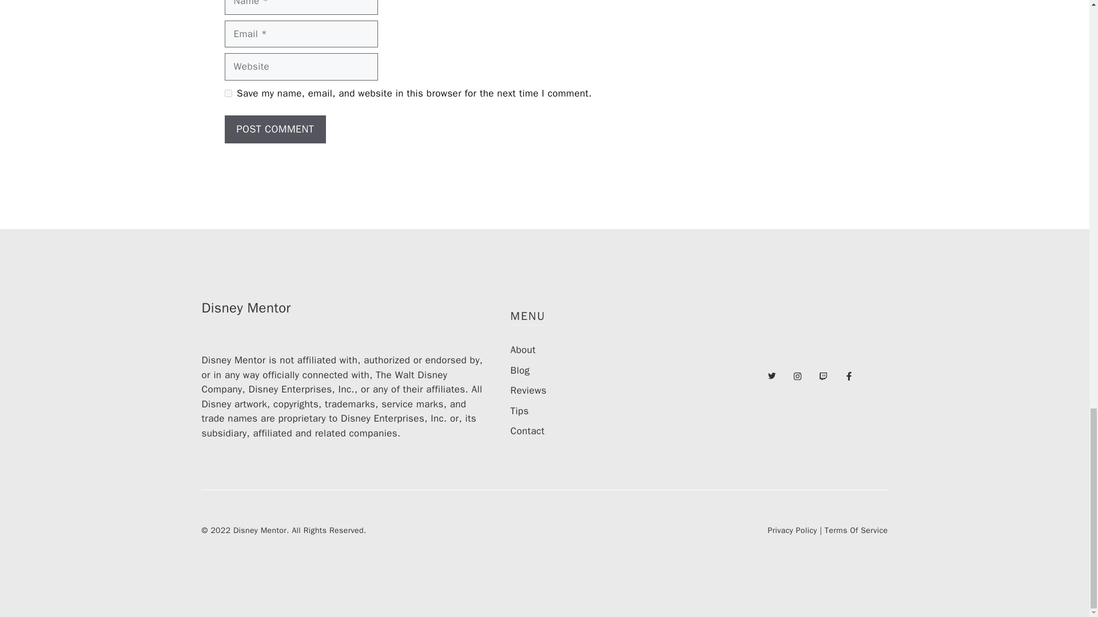  Describe the element at coordinates (519, 370) in the screenshot. I see `Blog` at that location.